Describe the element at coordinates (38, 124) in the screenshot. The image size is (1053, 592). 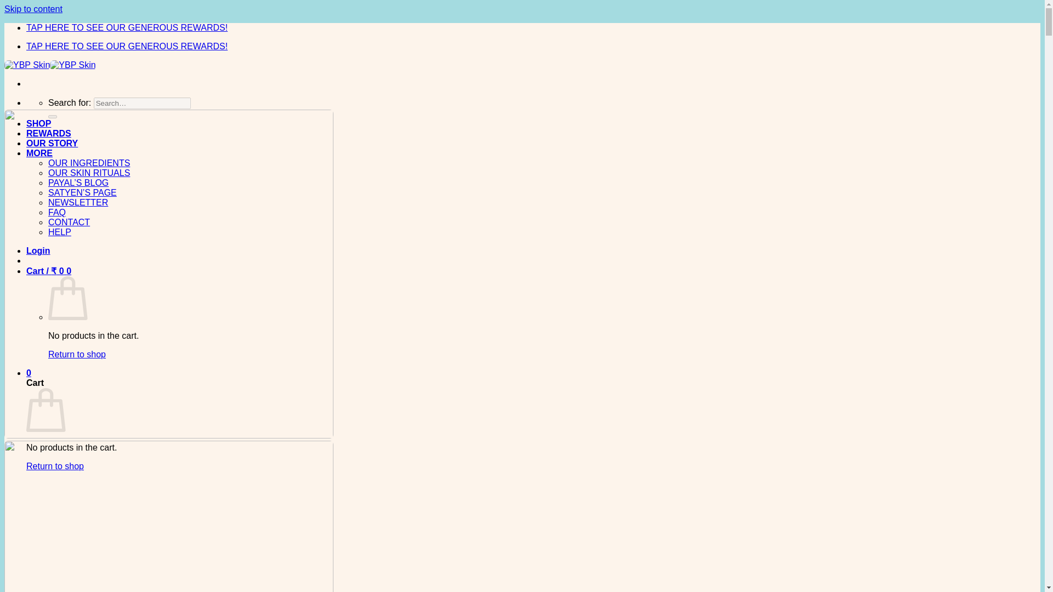
I see `SHOP` at that location.